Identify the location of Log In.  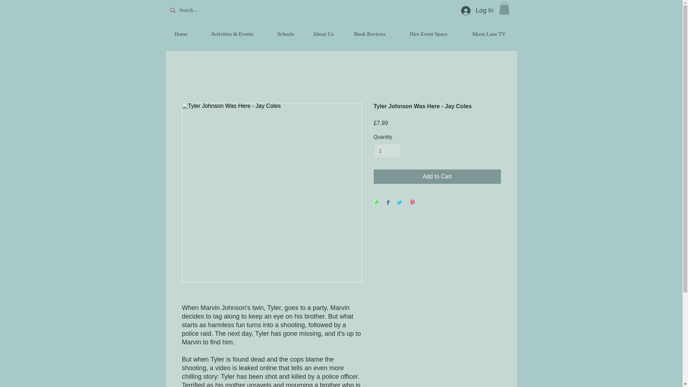
(477, 10).